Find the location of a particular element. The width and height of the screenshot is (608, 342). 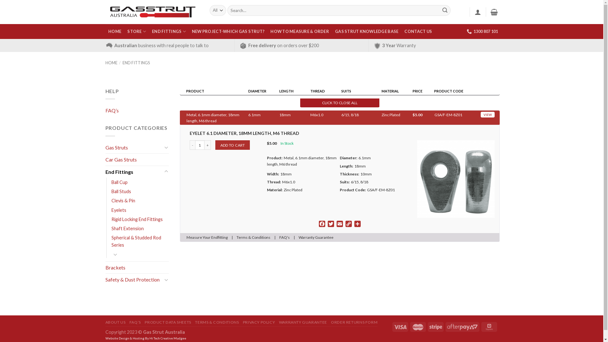

Eyelets is located at coordinates (119, 210).